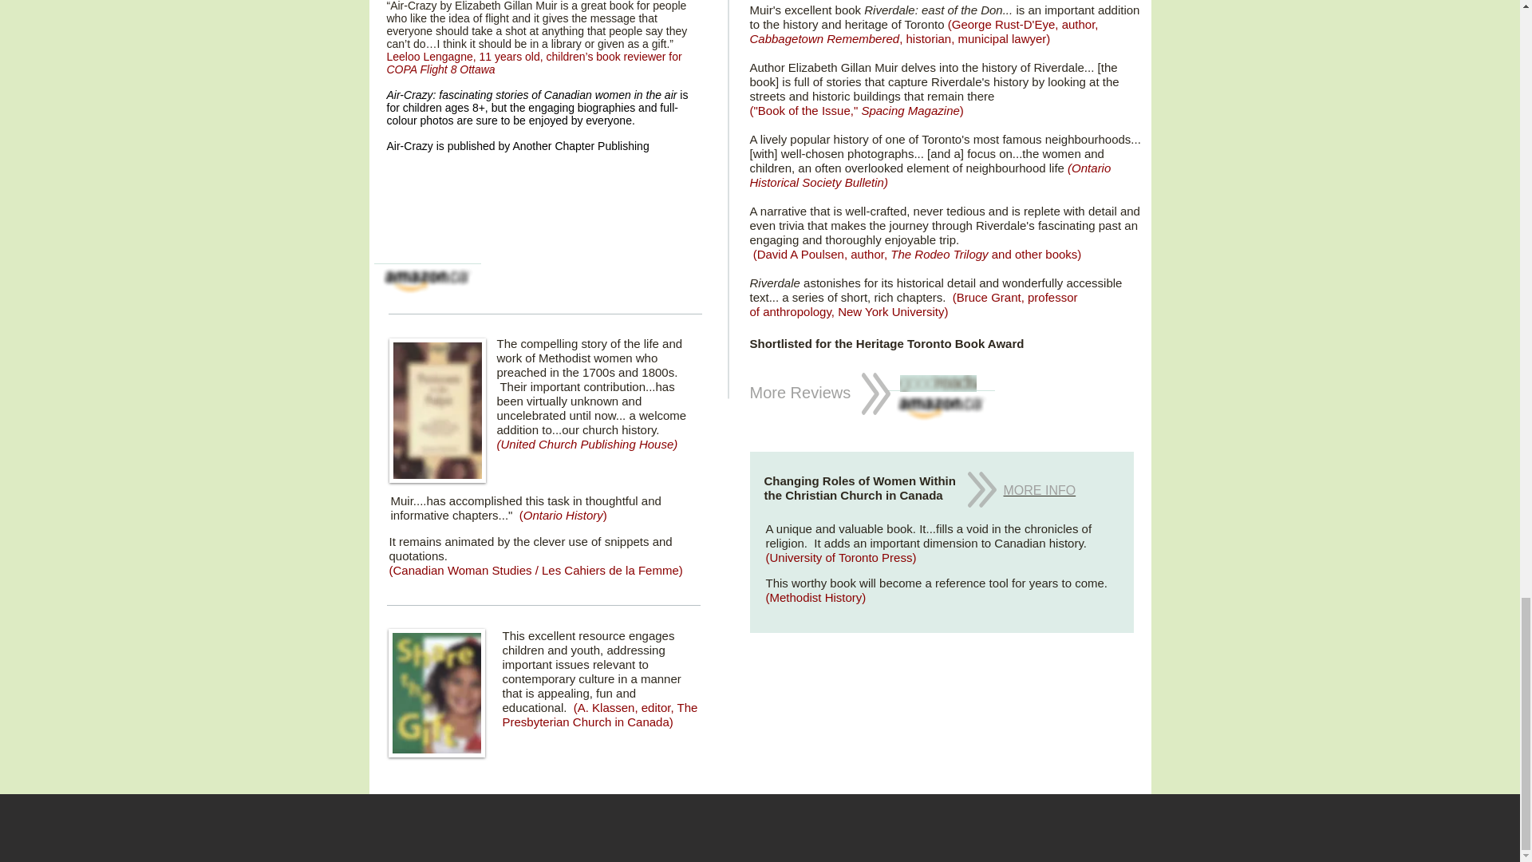 This screenshot has width=1532, height=862. I want to click on the Christian Church in Canada, so click(854, 495).